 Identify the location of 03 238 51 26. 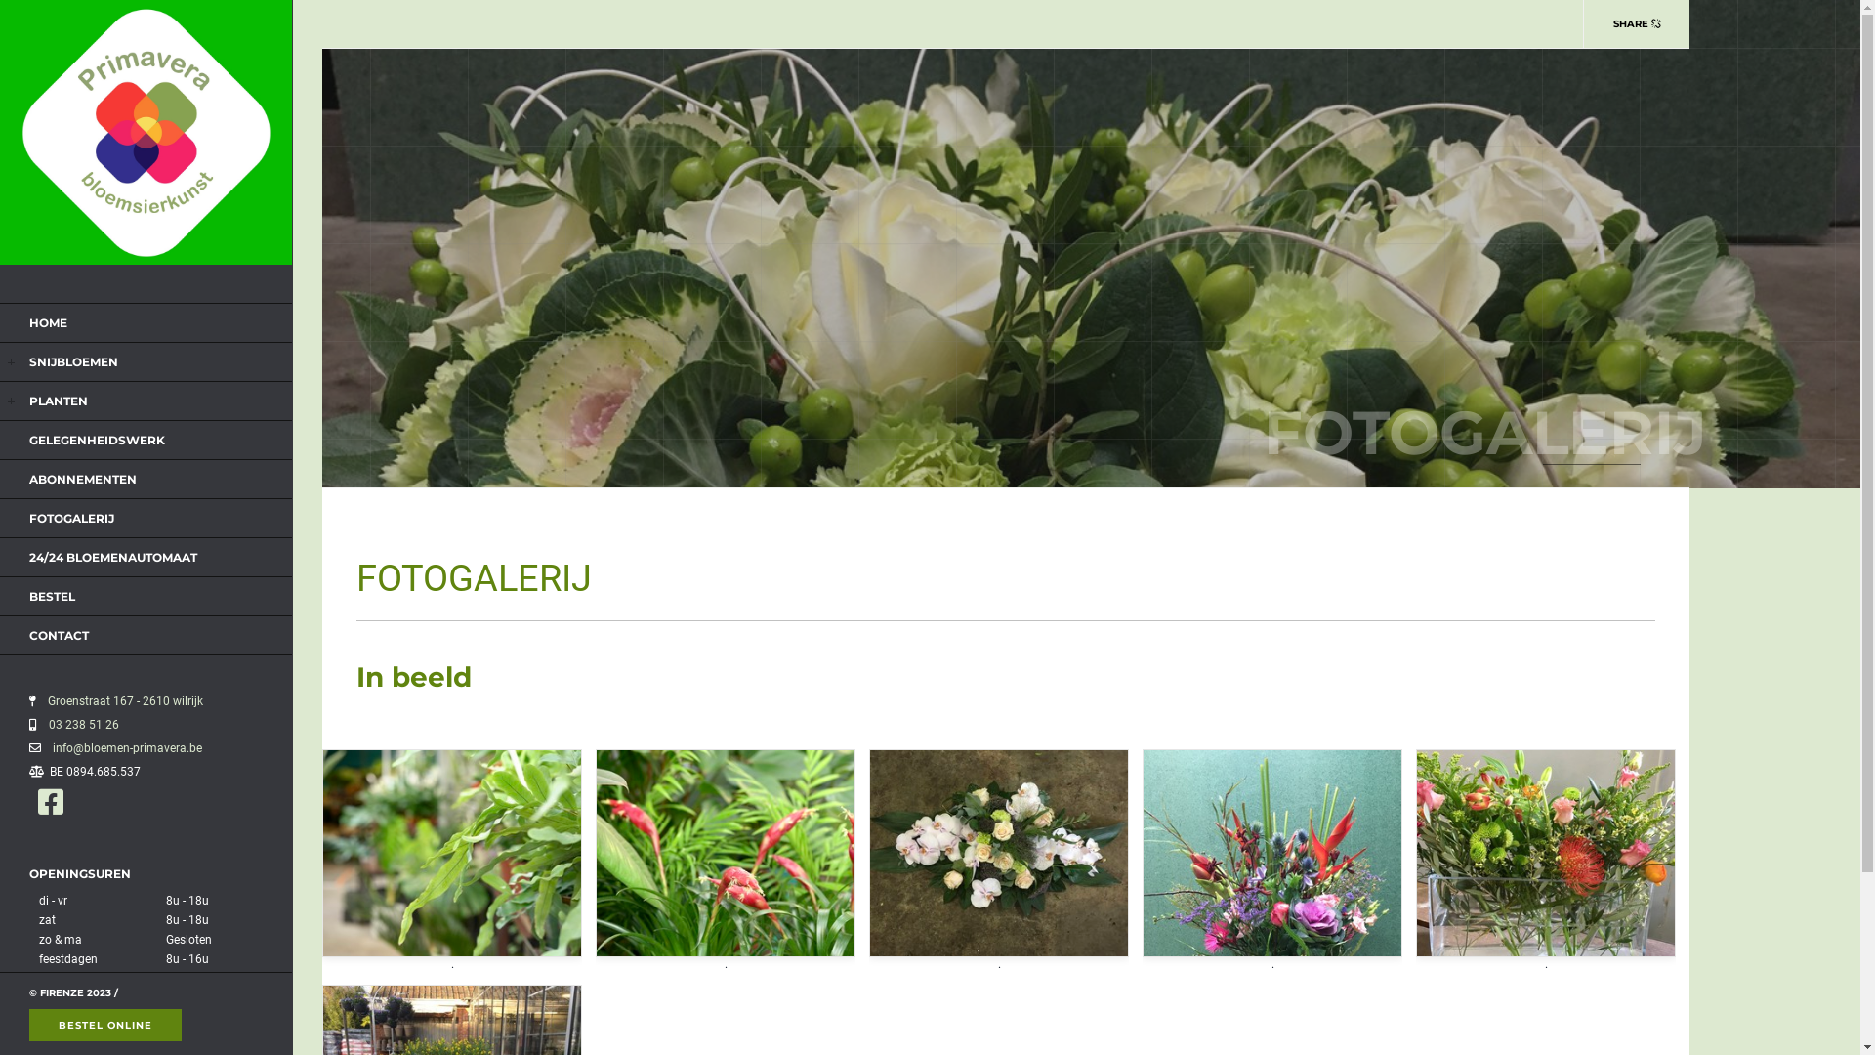
(80, 725).